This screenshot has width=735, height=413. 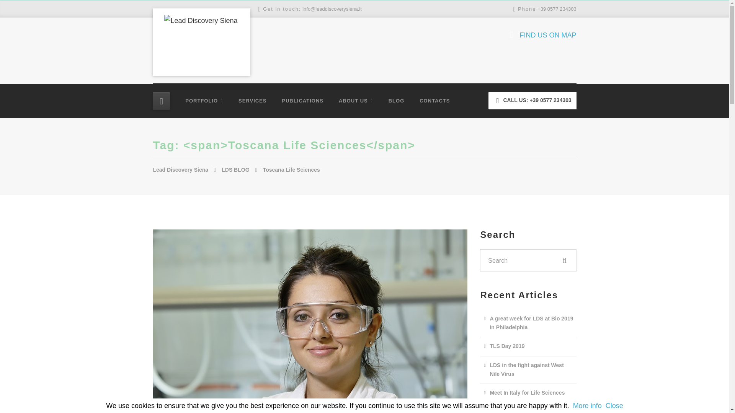 I want to click on PORTFOLIO, so click(x=207, y=101).